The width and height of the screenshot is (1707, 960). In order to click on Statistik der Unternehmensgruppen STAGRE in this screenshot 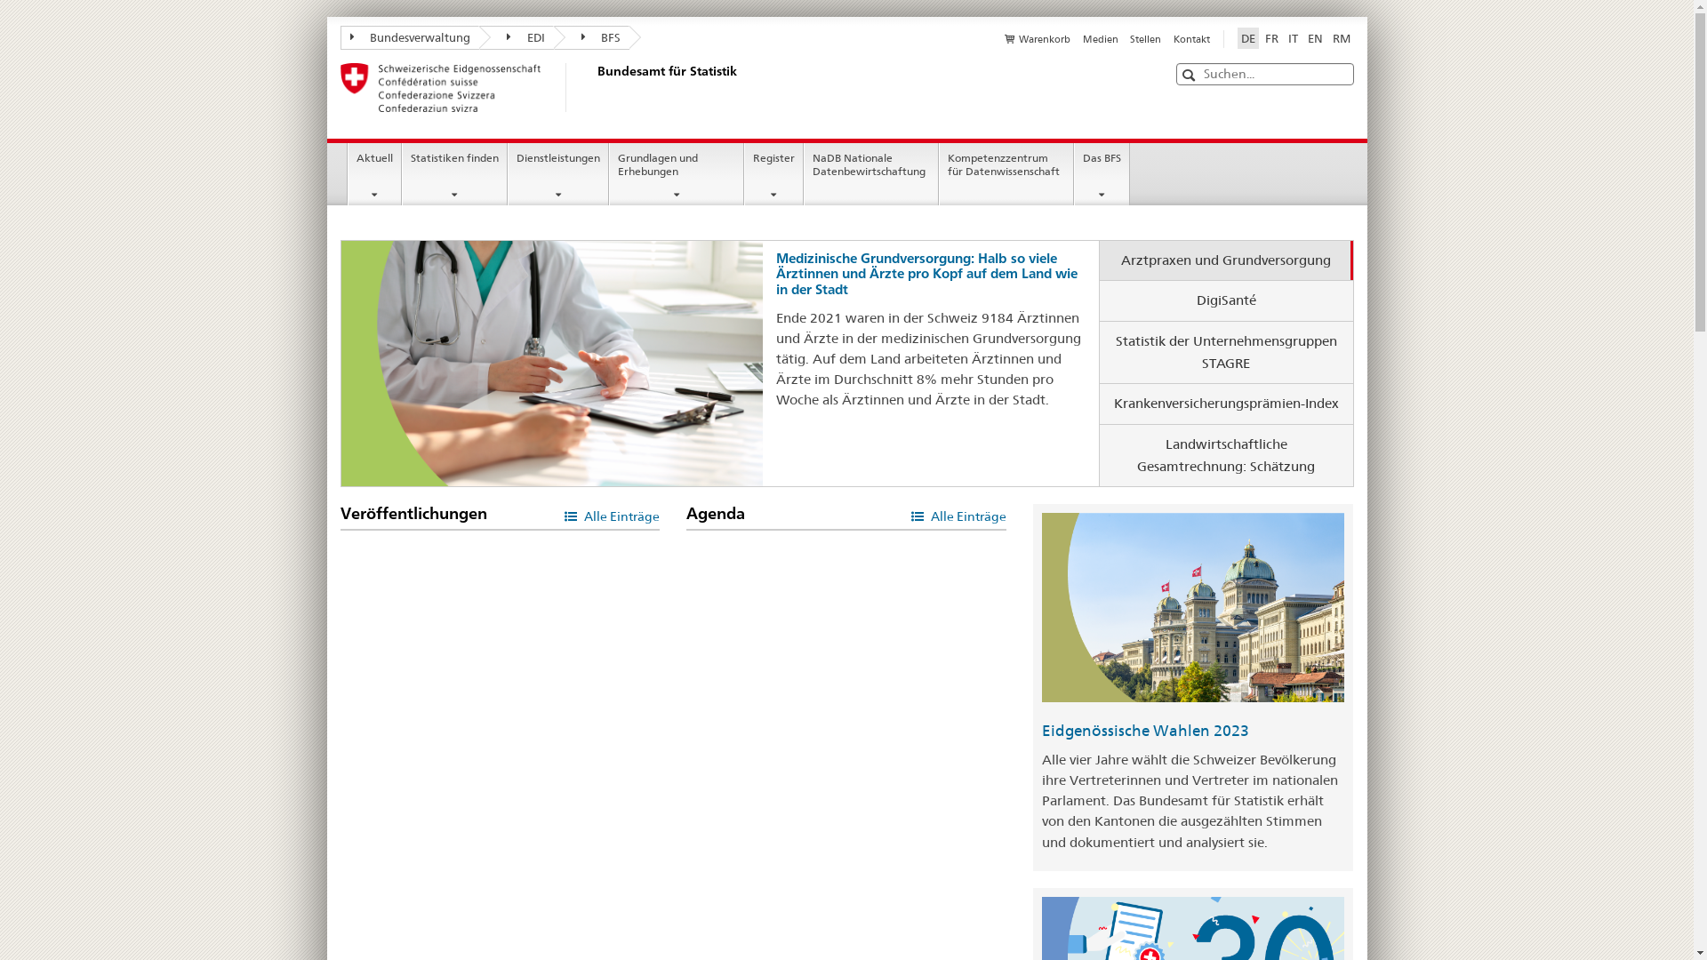, I will do `click(1227, 352)`.